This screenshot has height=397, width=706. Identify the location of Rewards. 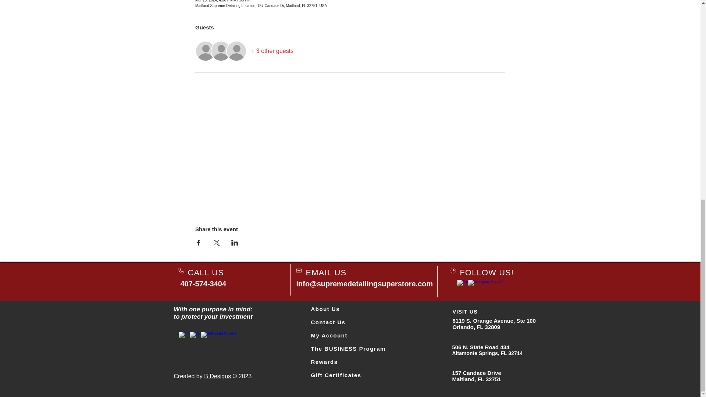
(324, 362).